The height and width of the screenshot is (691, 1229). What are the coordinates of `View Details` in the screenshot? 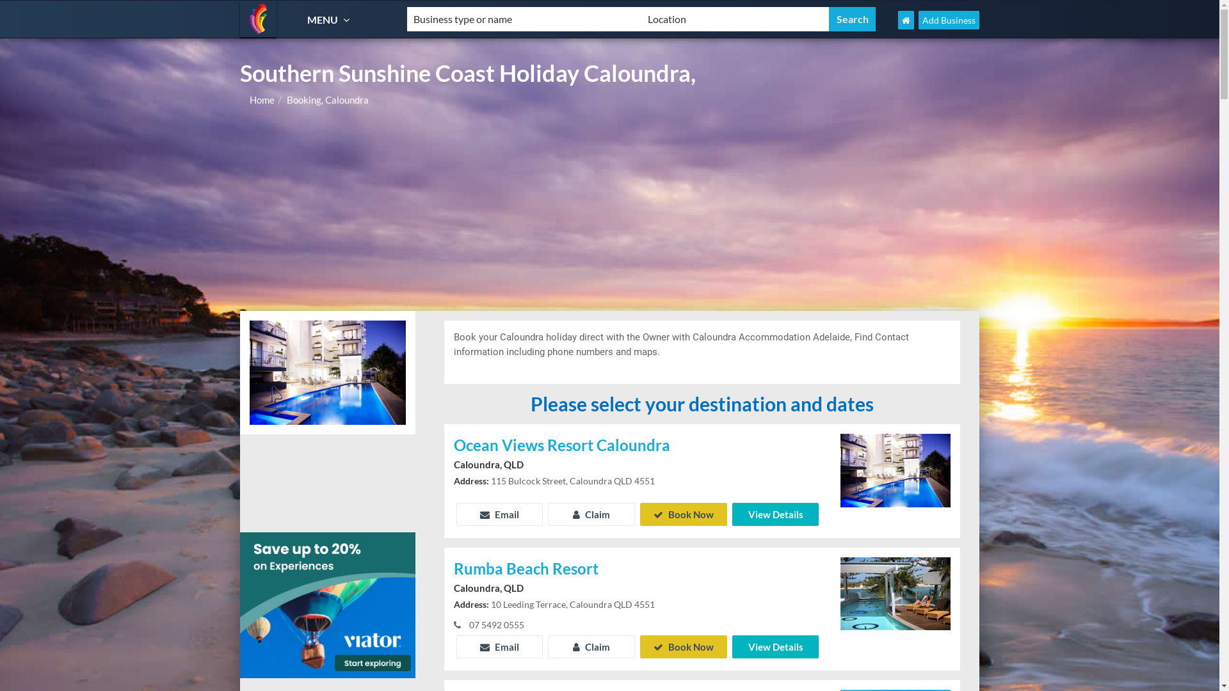 It's located at (776, 514).